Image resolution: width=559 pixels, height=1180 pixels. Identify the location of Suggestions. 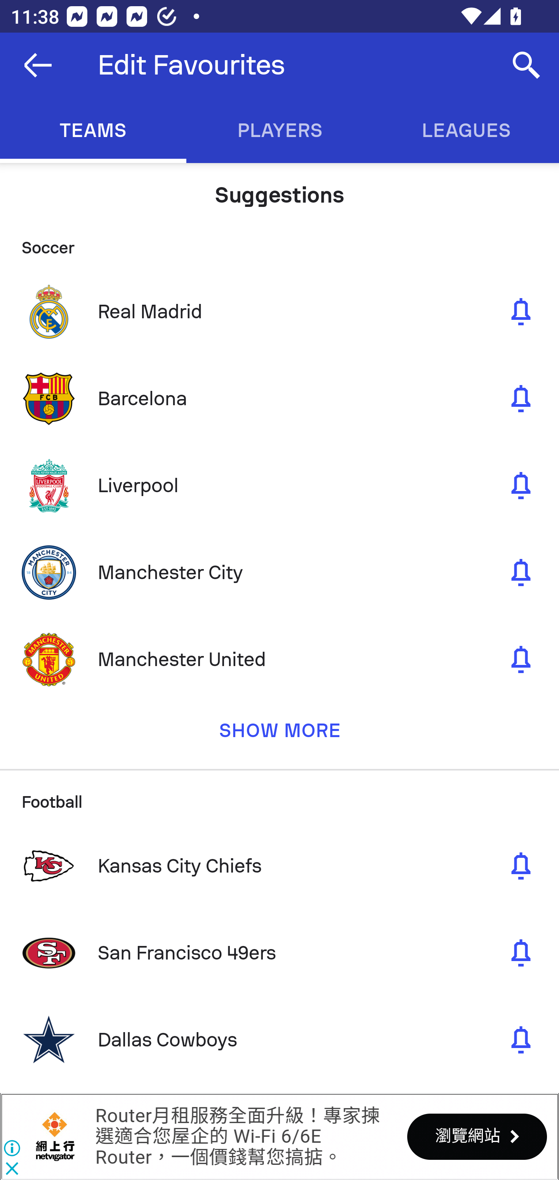
(279, 189).